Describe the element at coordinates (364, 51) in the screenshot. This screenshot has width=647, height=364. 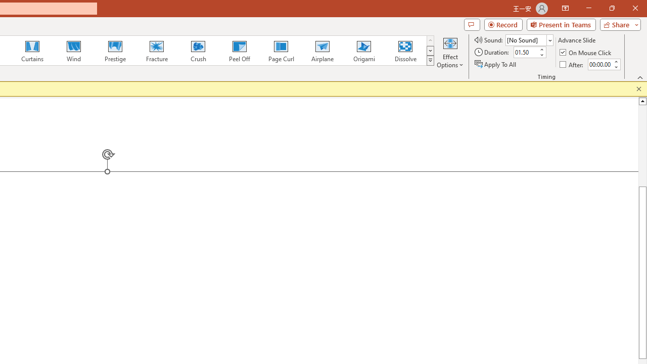
I see `Origami` at that location.